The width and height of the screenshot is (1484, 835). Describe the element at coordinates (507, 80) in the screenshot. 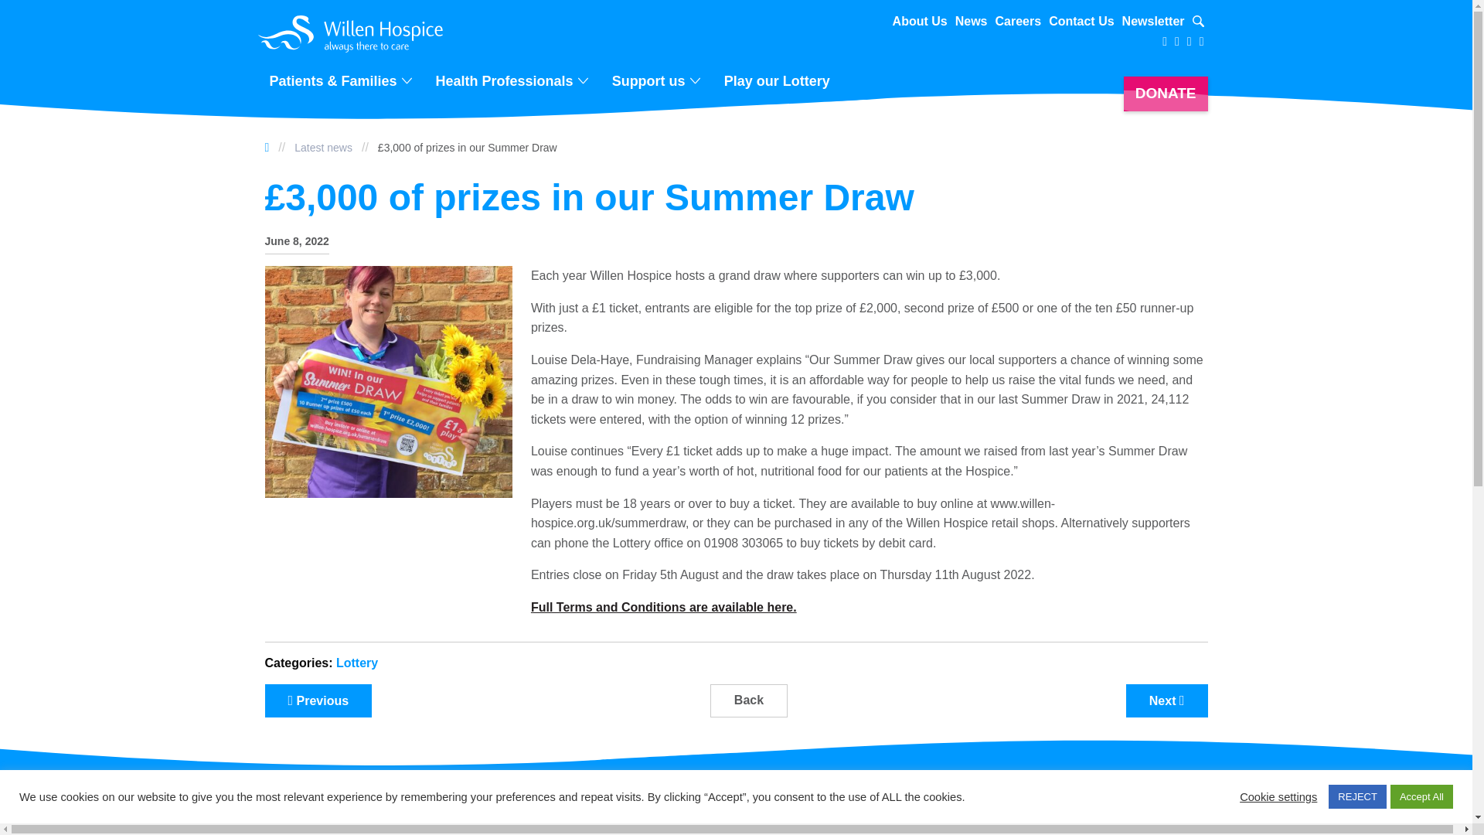

I see `Health Professionals` at that location.